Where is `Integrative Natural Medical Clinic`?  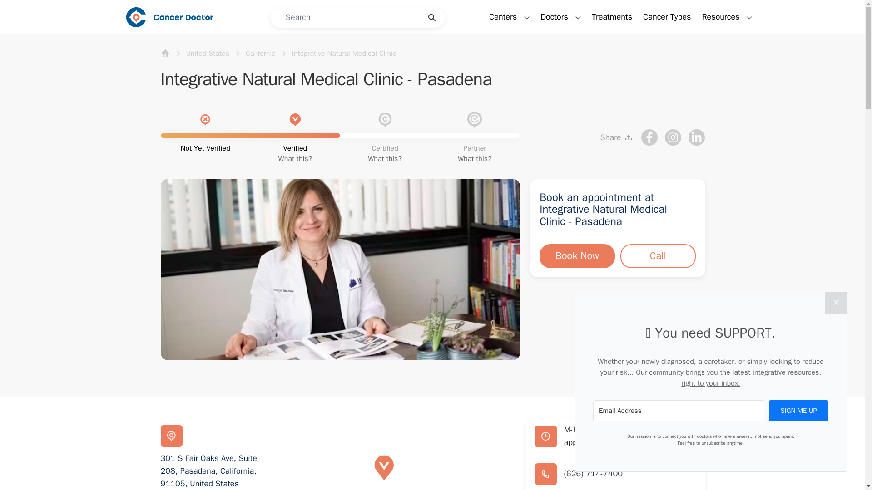
Integrative Natural Medical Clinic is located at coordinates (344, 54).